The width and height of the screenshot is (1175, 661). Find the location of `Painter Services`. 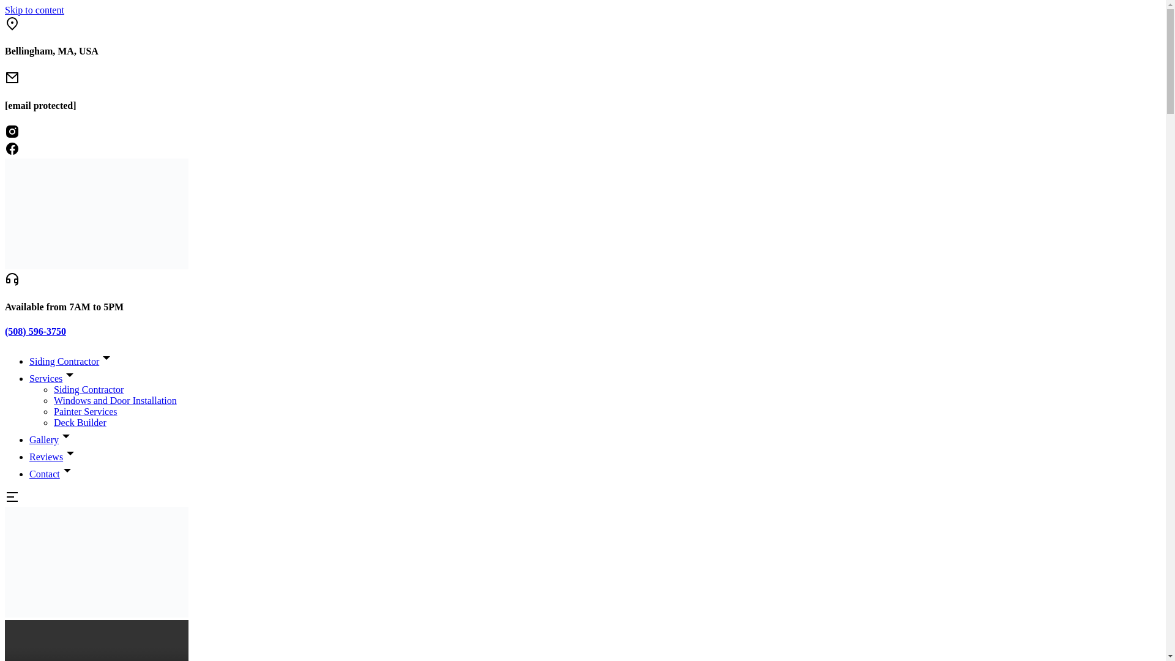

Painter Services is located at coordinates (86, 411).